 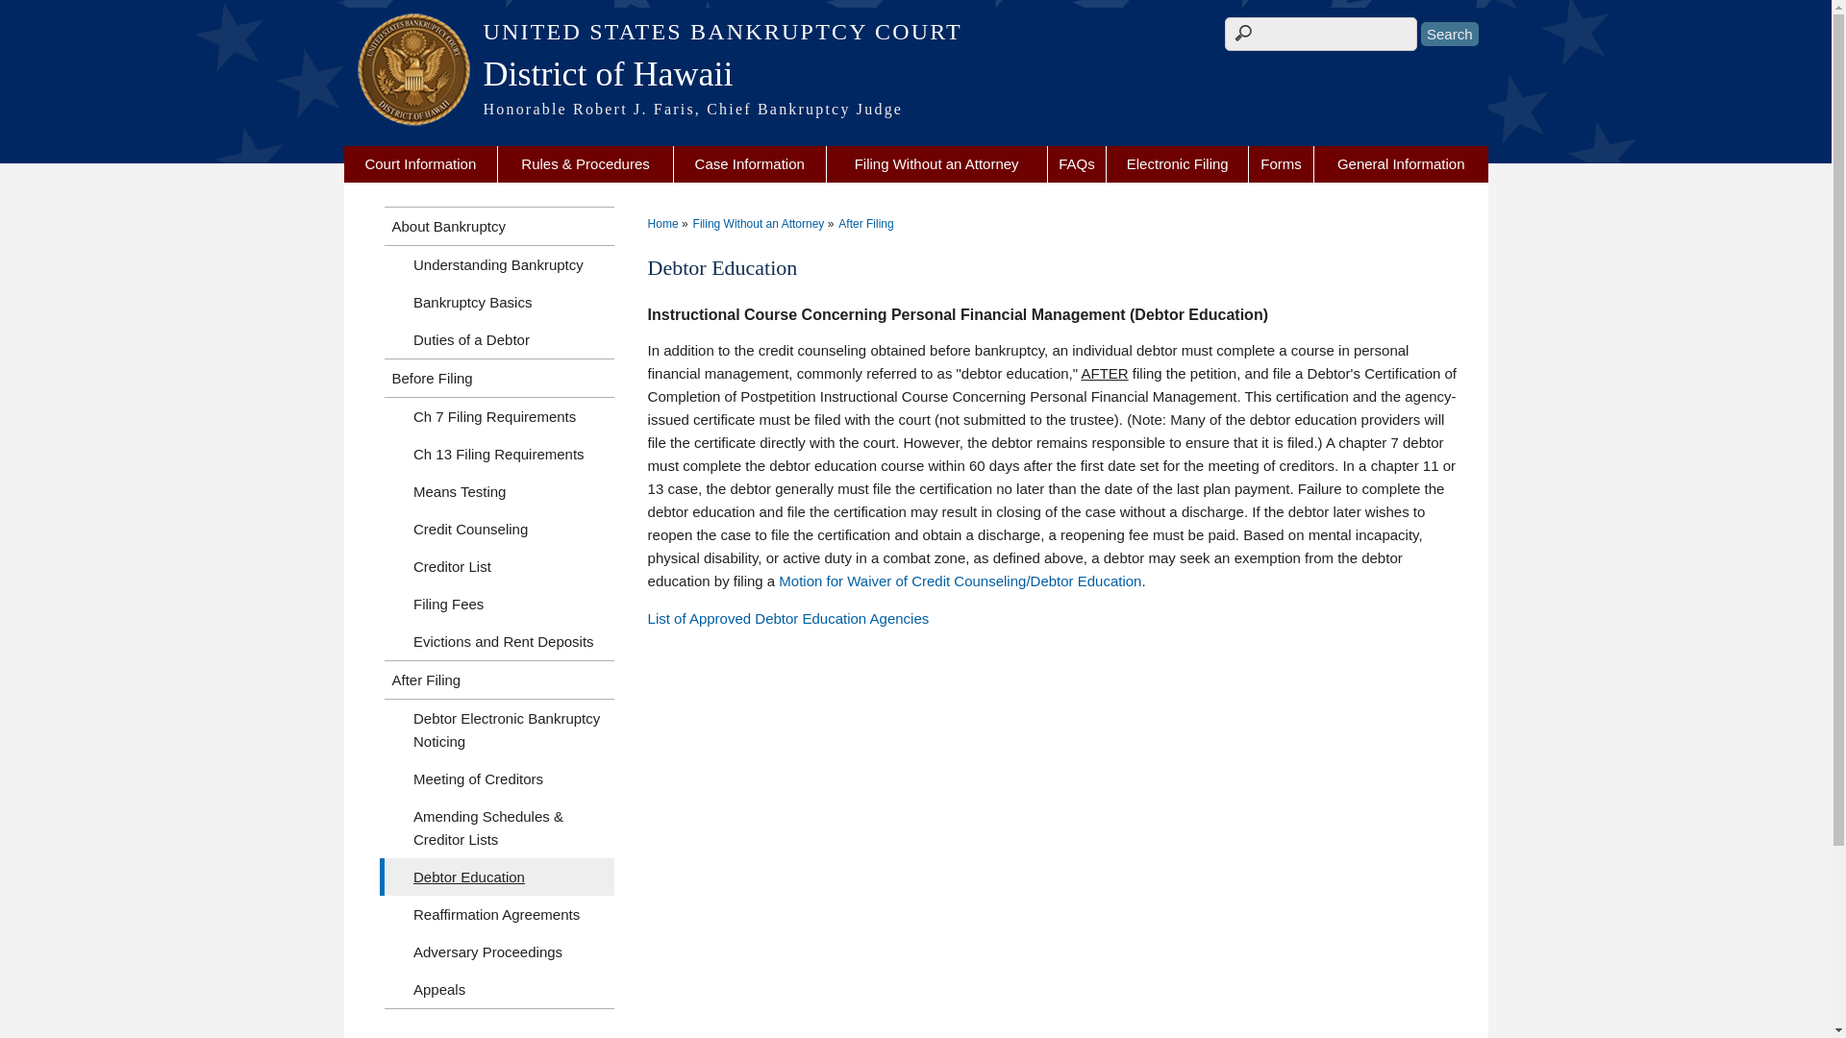 What do you see at coordinates (1281, 164) in the screenshot?
I see `Forms` at bounding box center [1281, 164].